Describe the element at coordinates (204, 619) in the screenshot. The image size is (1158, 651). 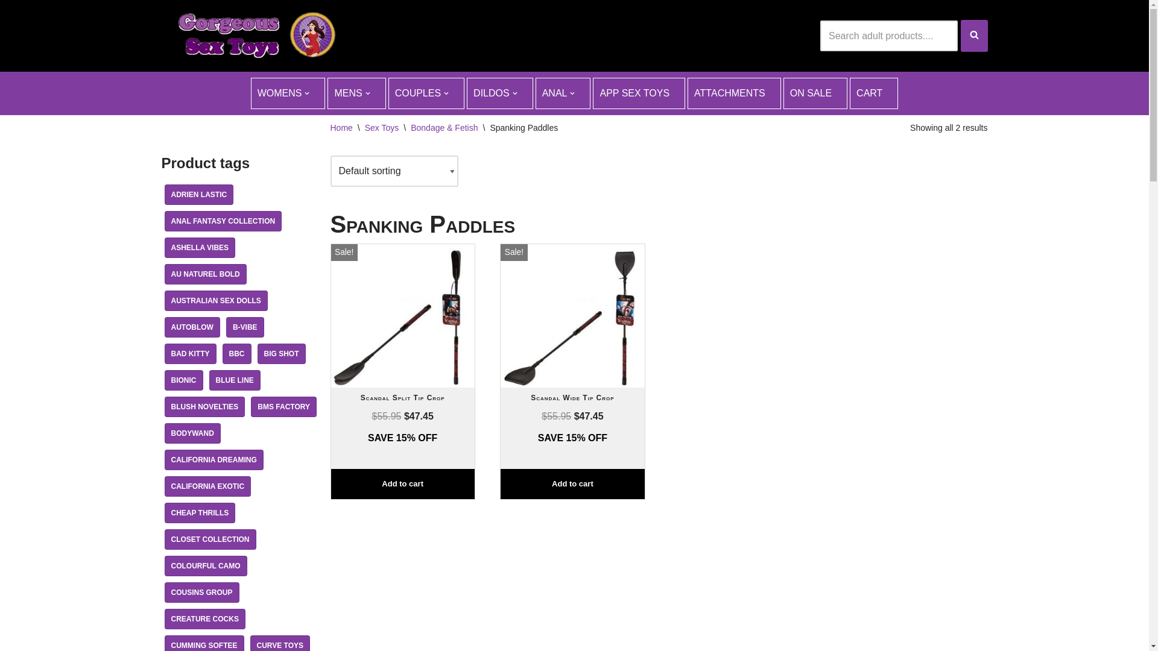
I see `CREATURE COCKS` at that location.